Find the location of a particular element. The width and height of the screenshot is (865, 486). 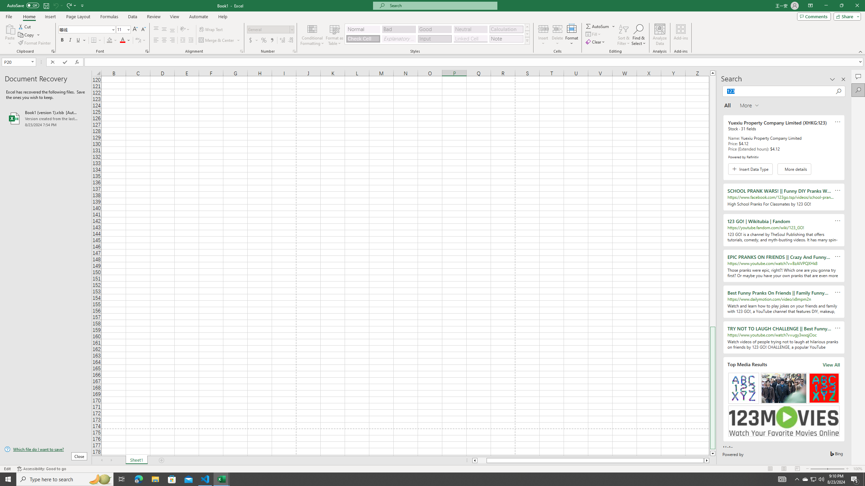

Bad is located at coordinates (399, 29).